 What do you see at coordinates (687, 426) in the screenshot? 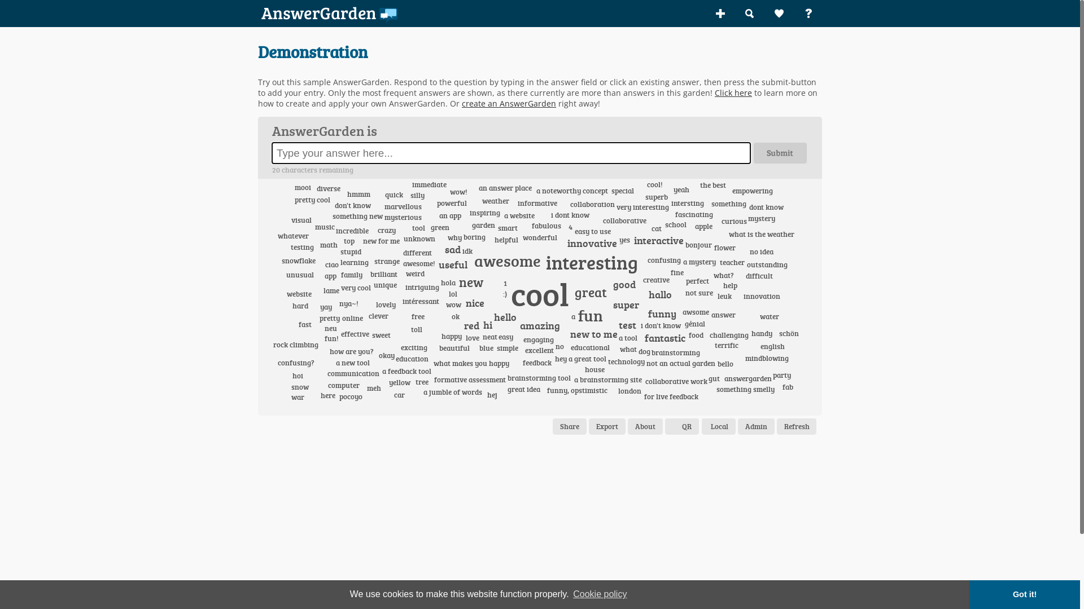
I see `QR` at bounding box center [687, 426].